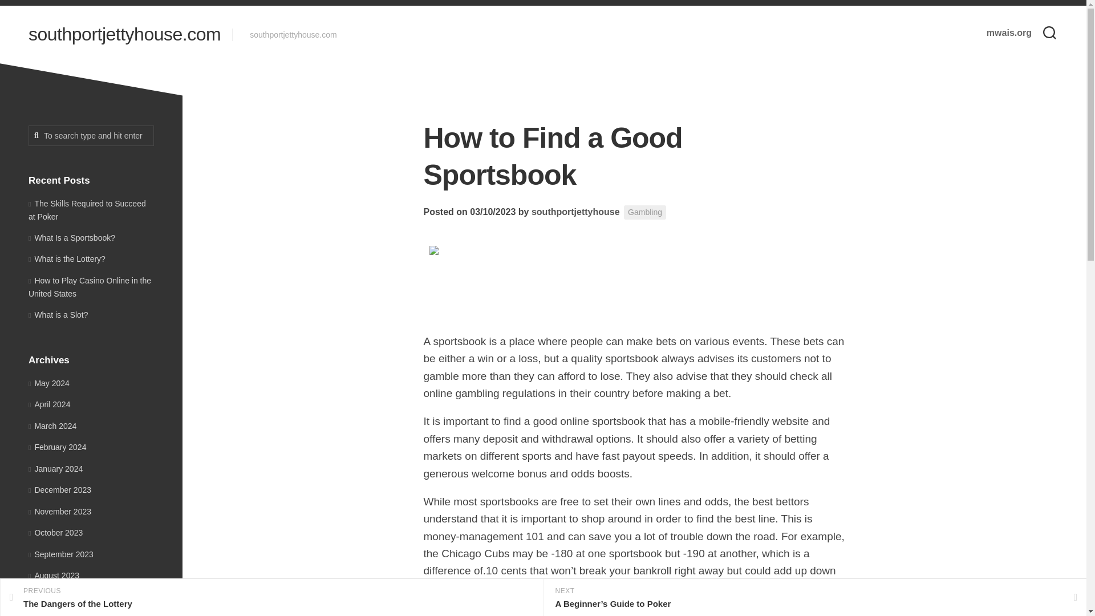 Image resolution: width=1095 pixels, height=616 pixels. Describe the element at coordinates (48, 597) in the screenshot. I see `July 2023` at that location.